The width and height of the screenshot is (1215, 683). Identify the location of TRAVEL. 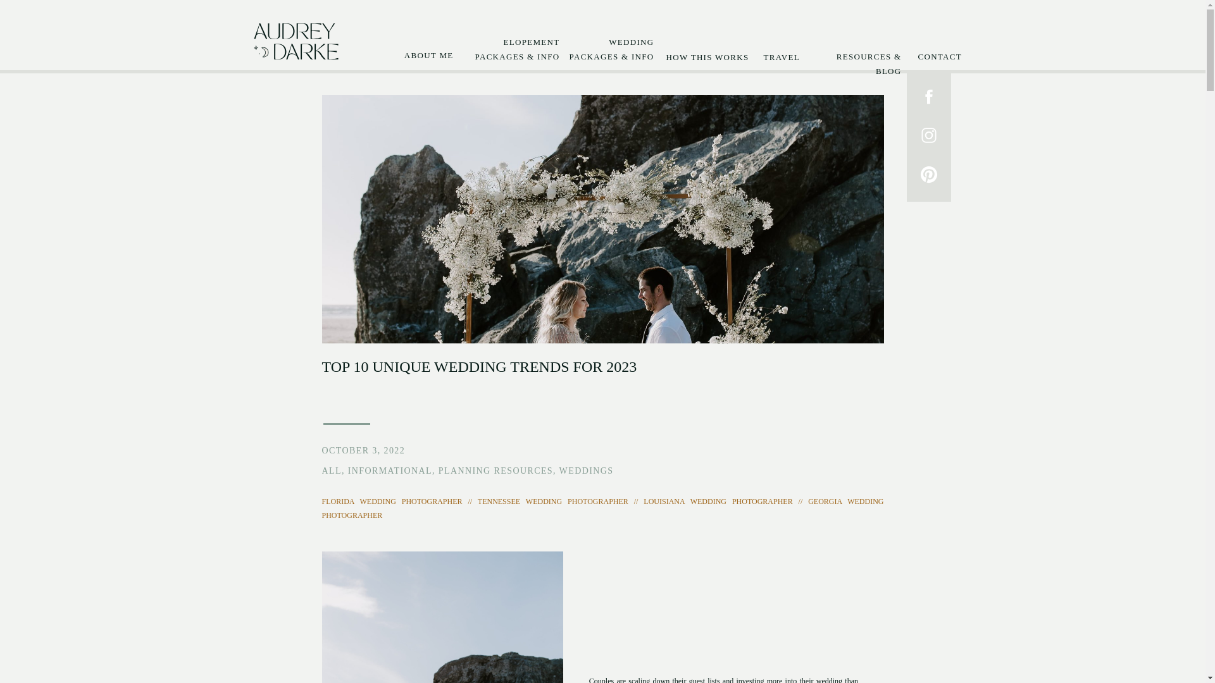
(779, 57).